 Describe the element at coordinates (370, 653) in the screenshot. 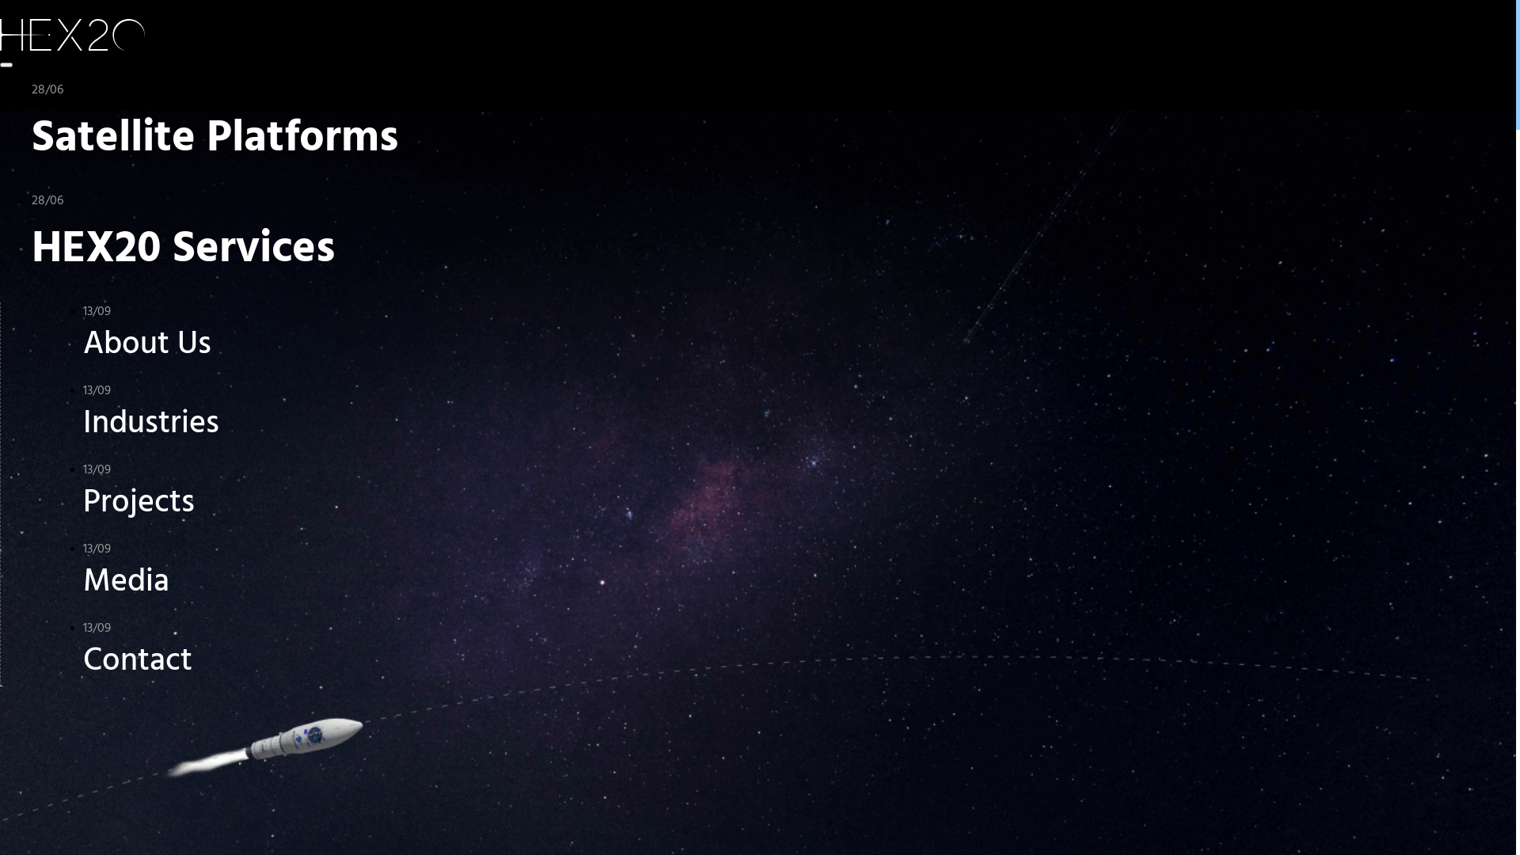

I see `13/09
Contact` at that location.